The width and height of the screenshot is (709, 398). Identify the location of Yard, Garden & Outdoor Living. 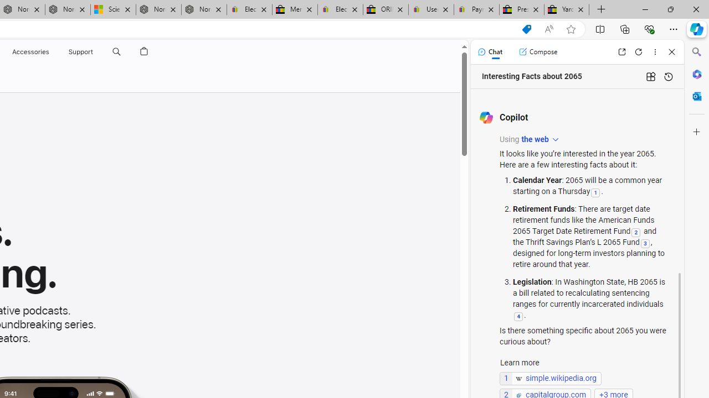
(567, 10).